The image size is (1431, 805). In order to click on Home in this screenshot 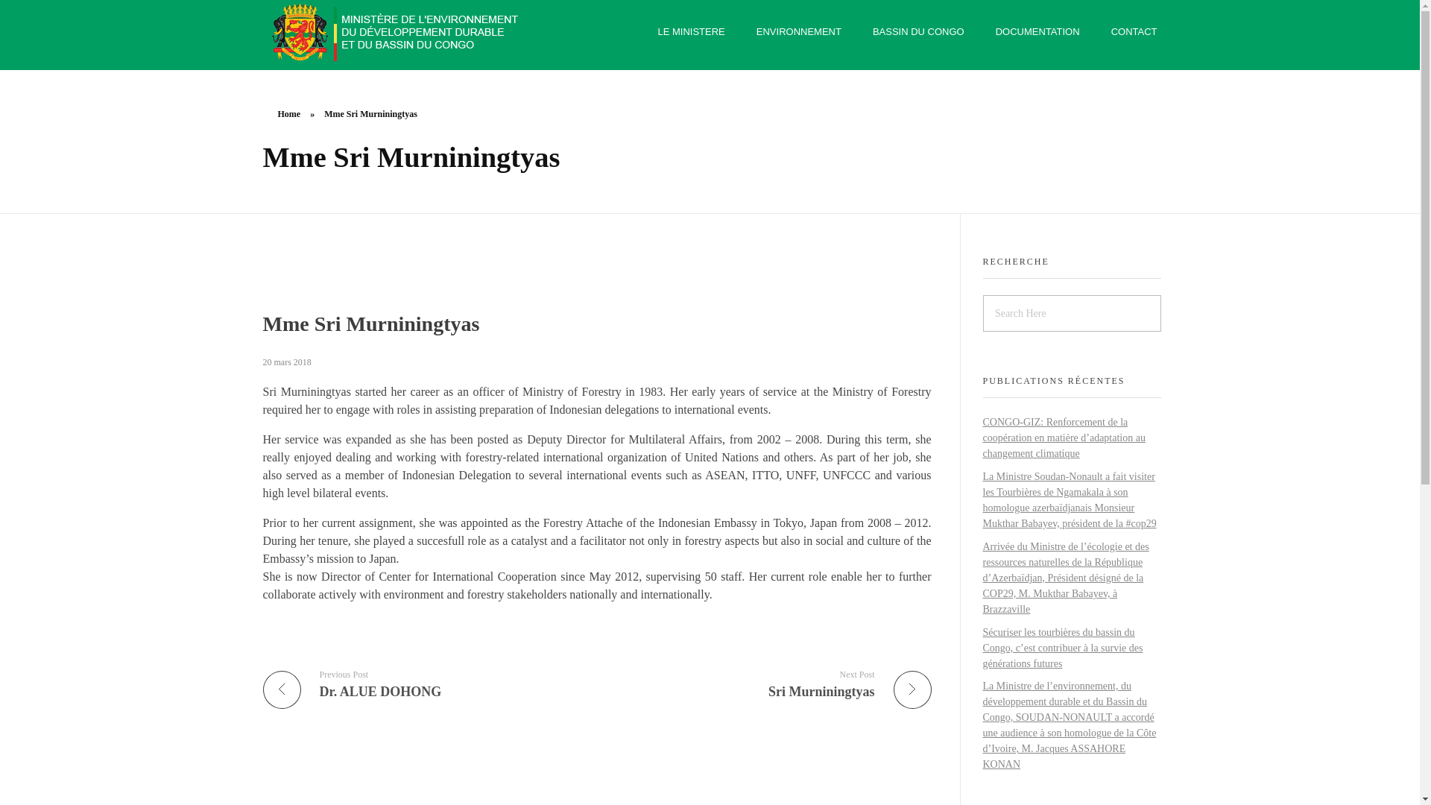, I will do `click(770, 684)`.